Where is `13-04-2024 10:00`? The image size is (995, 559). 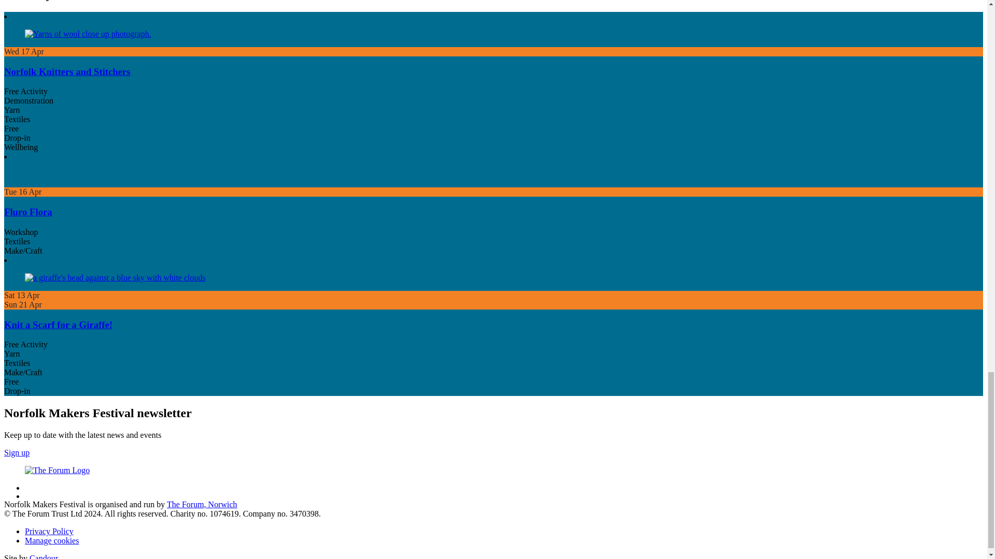 13-04-2024 10:00 is located at coordinates (22, 295).